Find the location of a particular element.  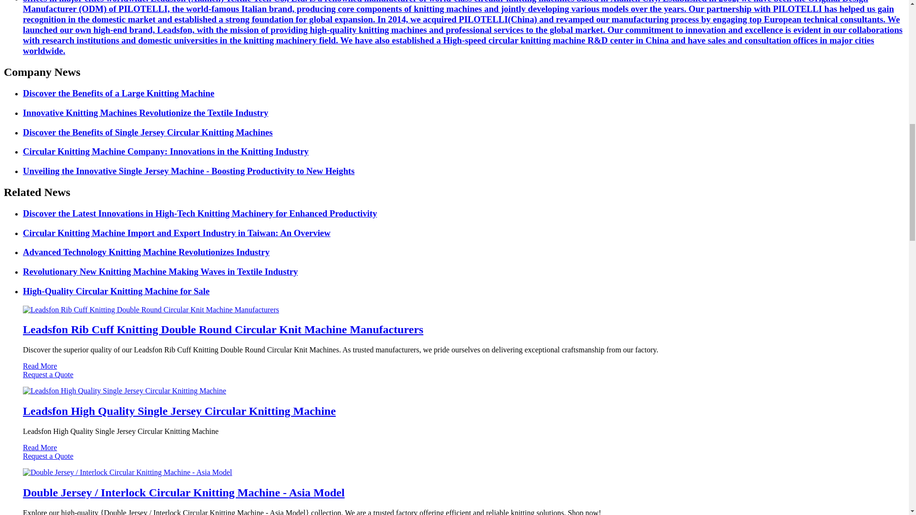

Read More is located at coordinates (40, 366).